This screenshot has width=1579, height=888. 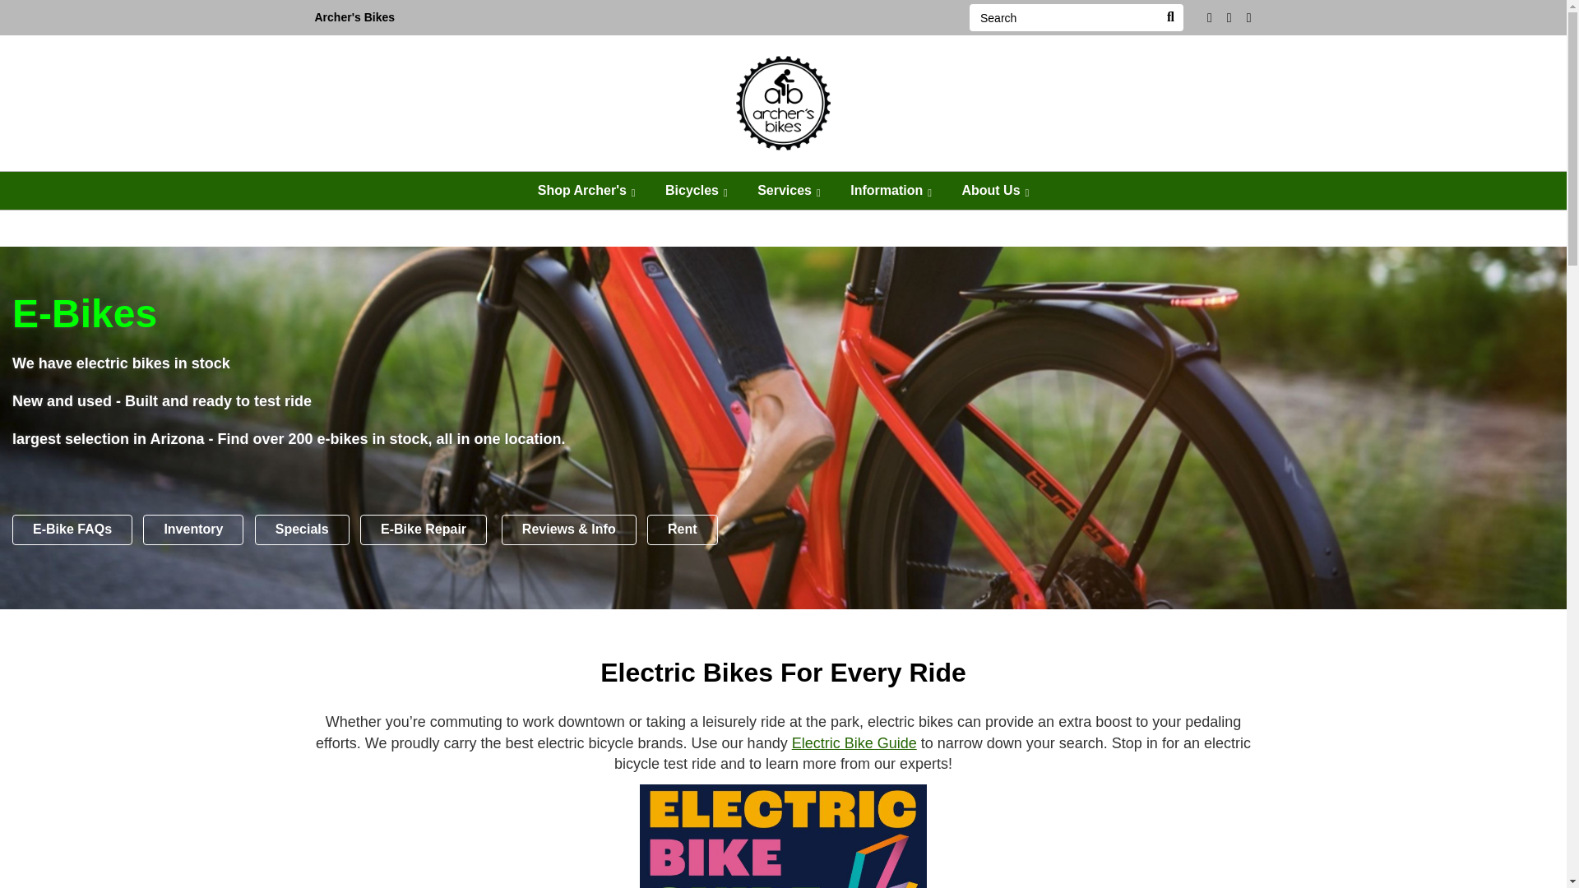 I want to click on E-Bike Inventory, so click(x=192, y=530).